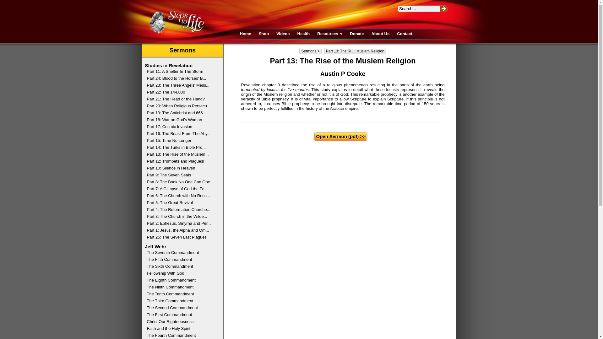 The height and width of the screenshot is (339, 603). I want to click on Part 8: The Book No One Can Ope..., so click(181, 183).